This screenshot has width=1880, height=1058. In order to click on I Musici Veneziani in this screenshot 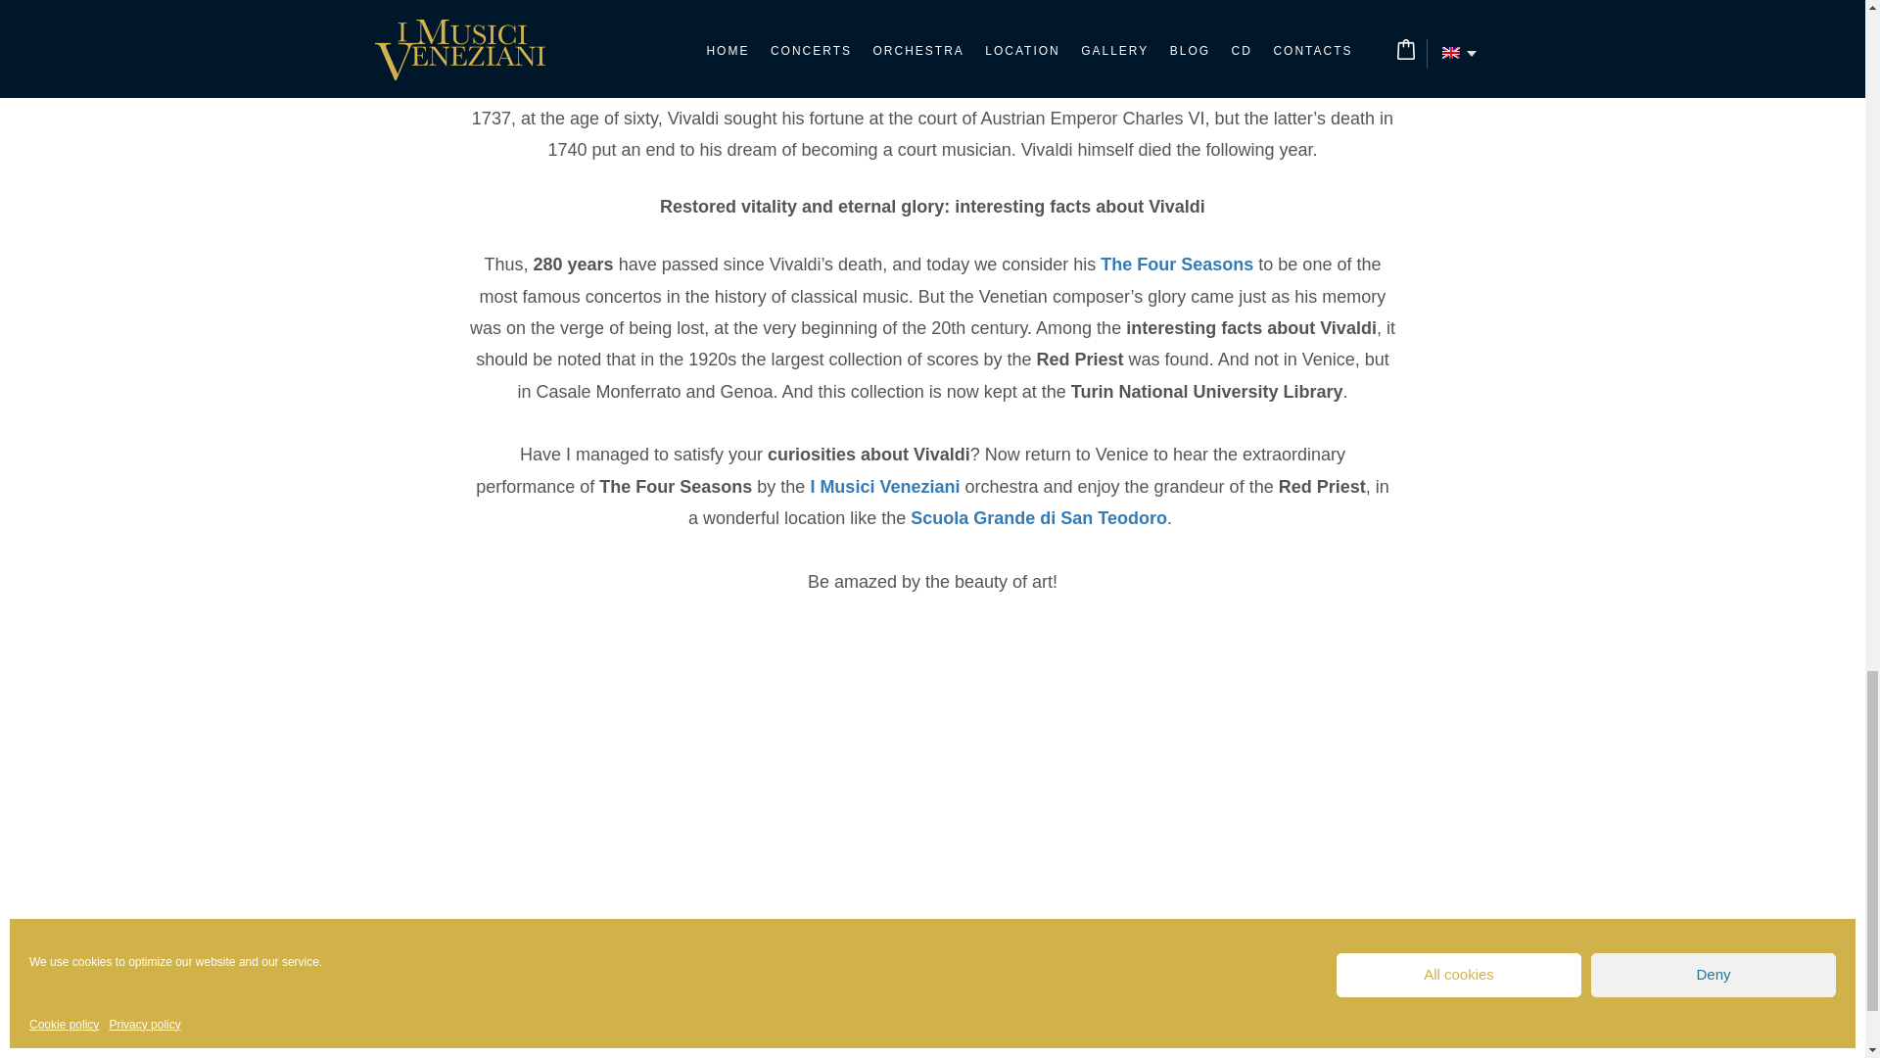, I will do `click(884, 486)`.